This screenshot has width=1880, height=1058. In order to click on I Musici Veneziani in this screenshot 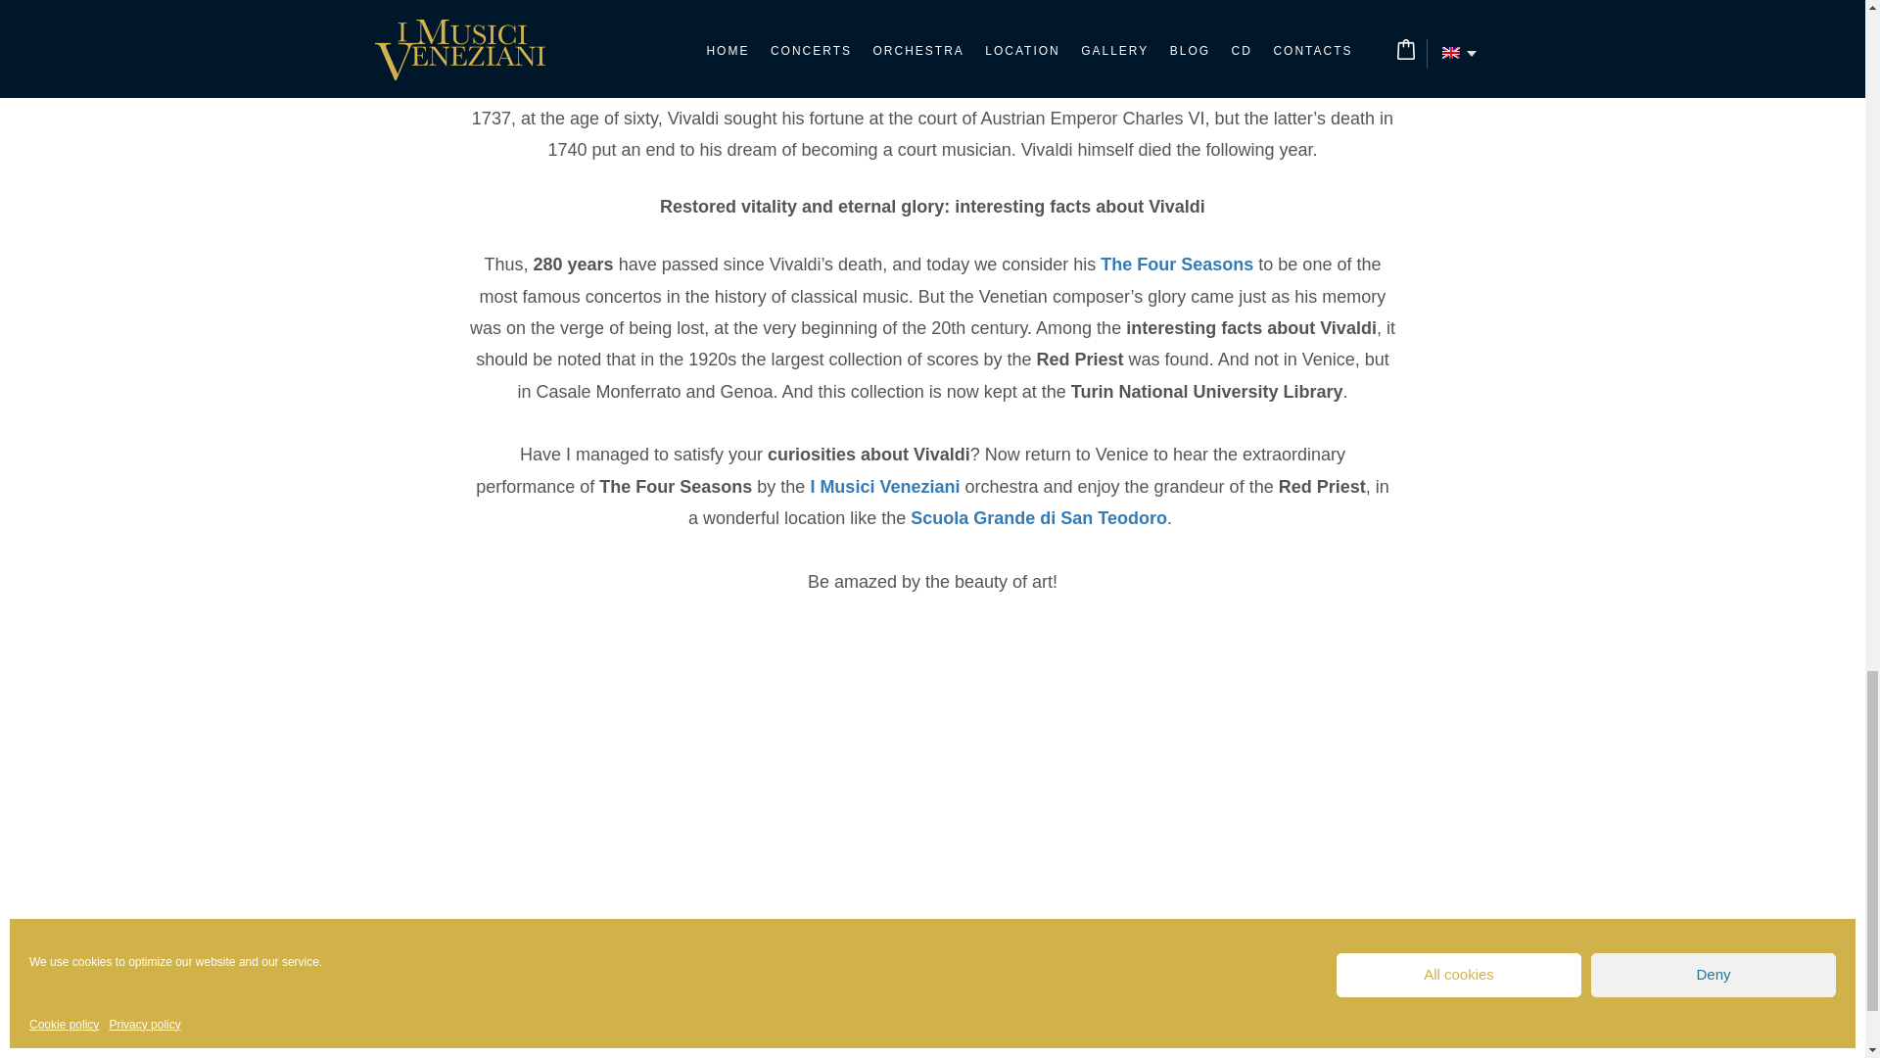, I will do `click(884, 486)`.